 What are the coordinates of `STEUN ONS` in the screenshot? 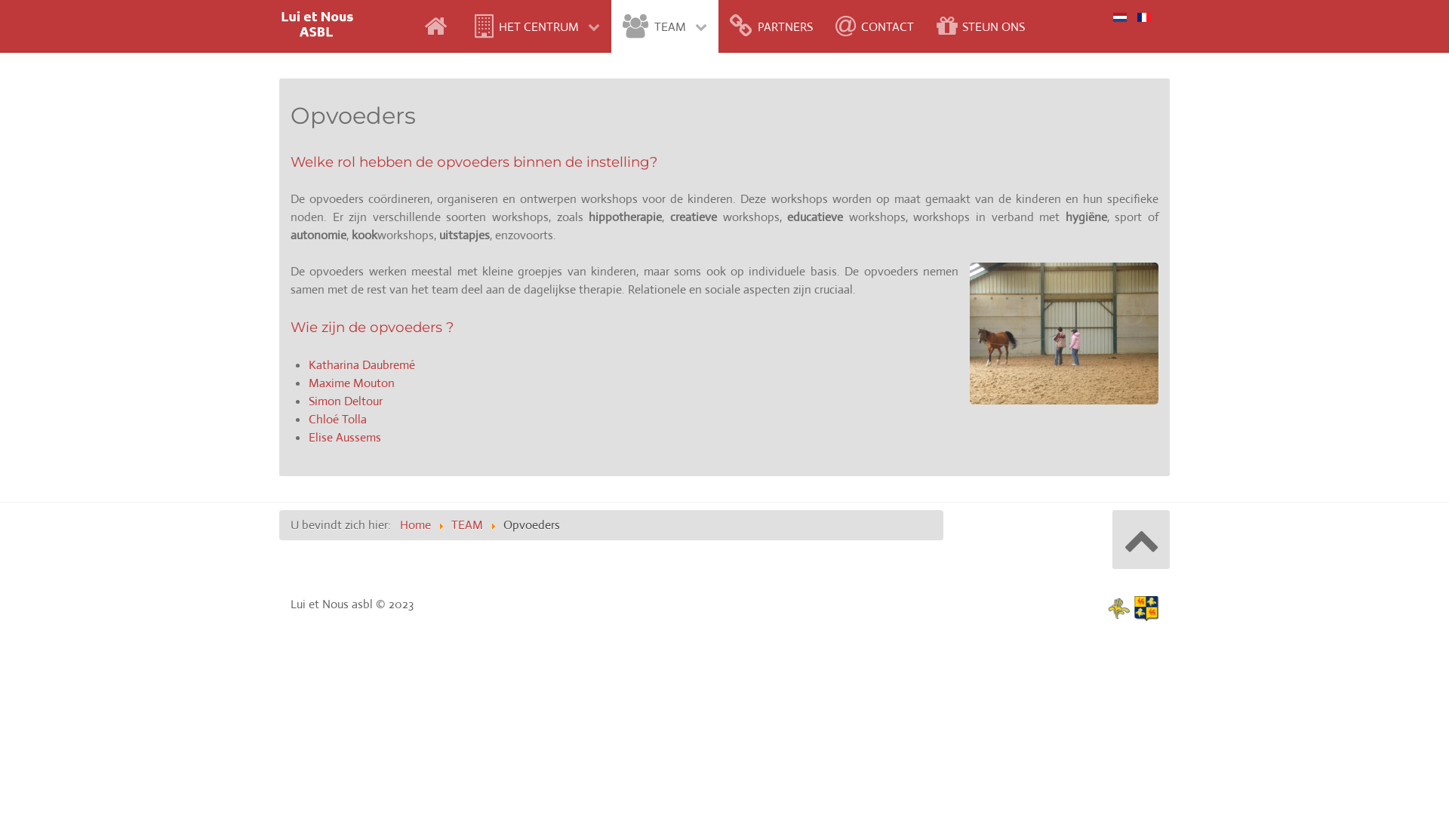 It's located at (981, 26).